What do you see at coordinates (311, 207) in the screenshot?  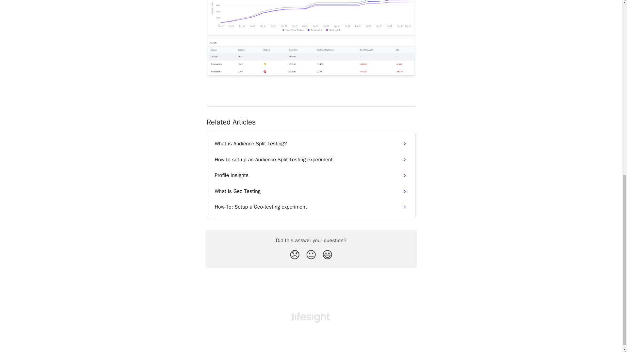 I see `How-To: Setup a Geo-testing experiment` at bounding box center [311, 207].